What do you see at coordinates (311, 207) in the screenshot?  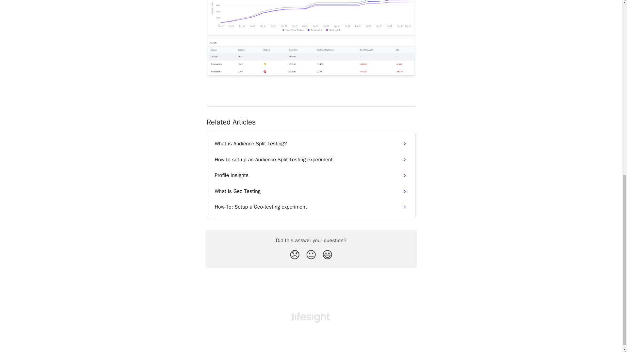 I see `How-To: Setup a Geo-testing experiment` at bounding box center [311, 207].